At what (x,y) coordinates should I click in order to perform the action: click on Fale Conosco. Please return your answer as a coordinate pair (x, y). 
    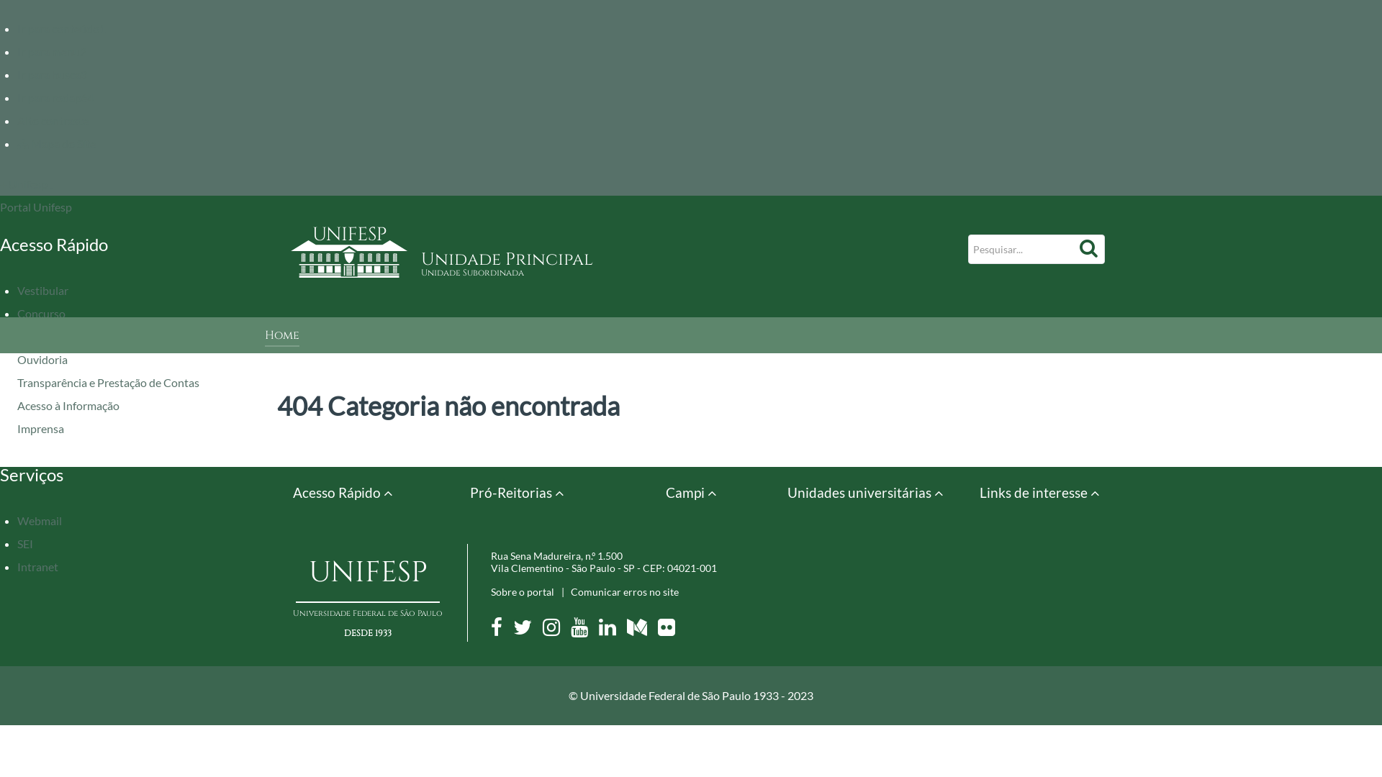
    Looking at the image, I should click on (50, 337).